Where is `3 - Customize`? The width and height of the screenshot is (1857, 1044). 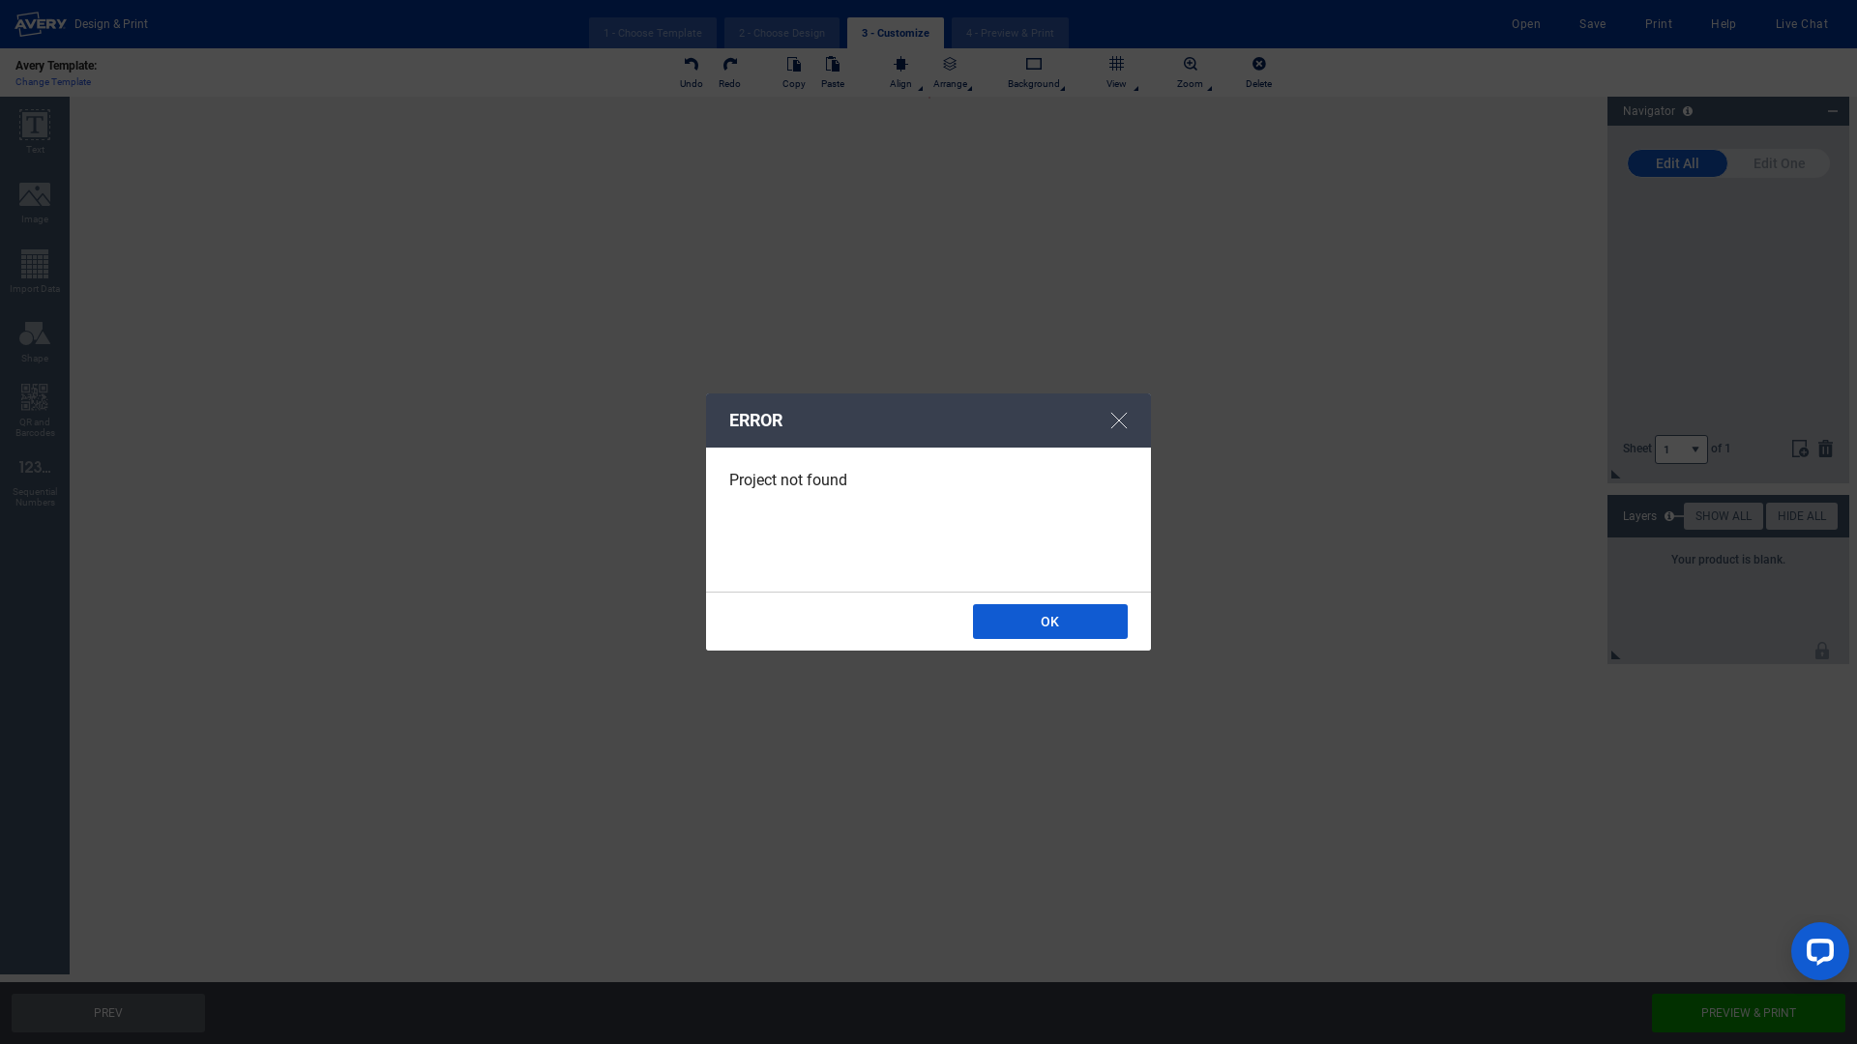 3 - Customize is located at coordinates (896, 33).